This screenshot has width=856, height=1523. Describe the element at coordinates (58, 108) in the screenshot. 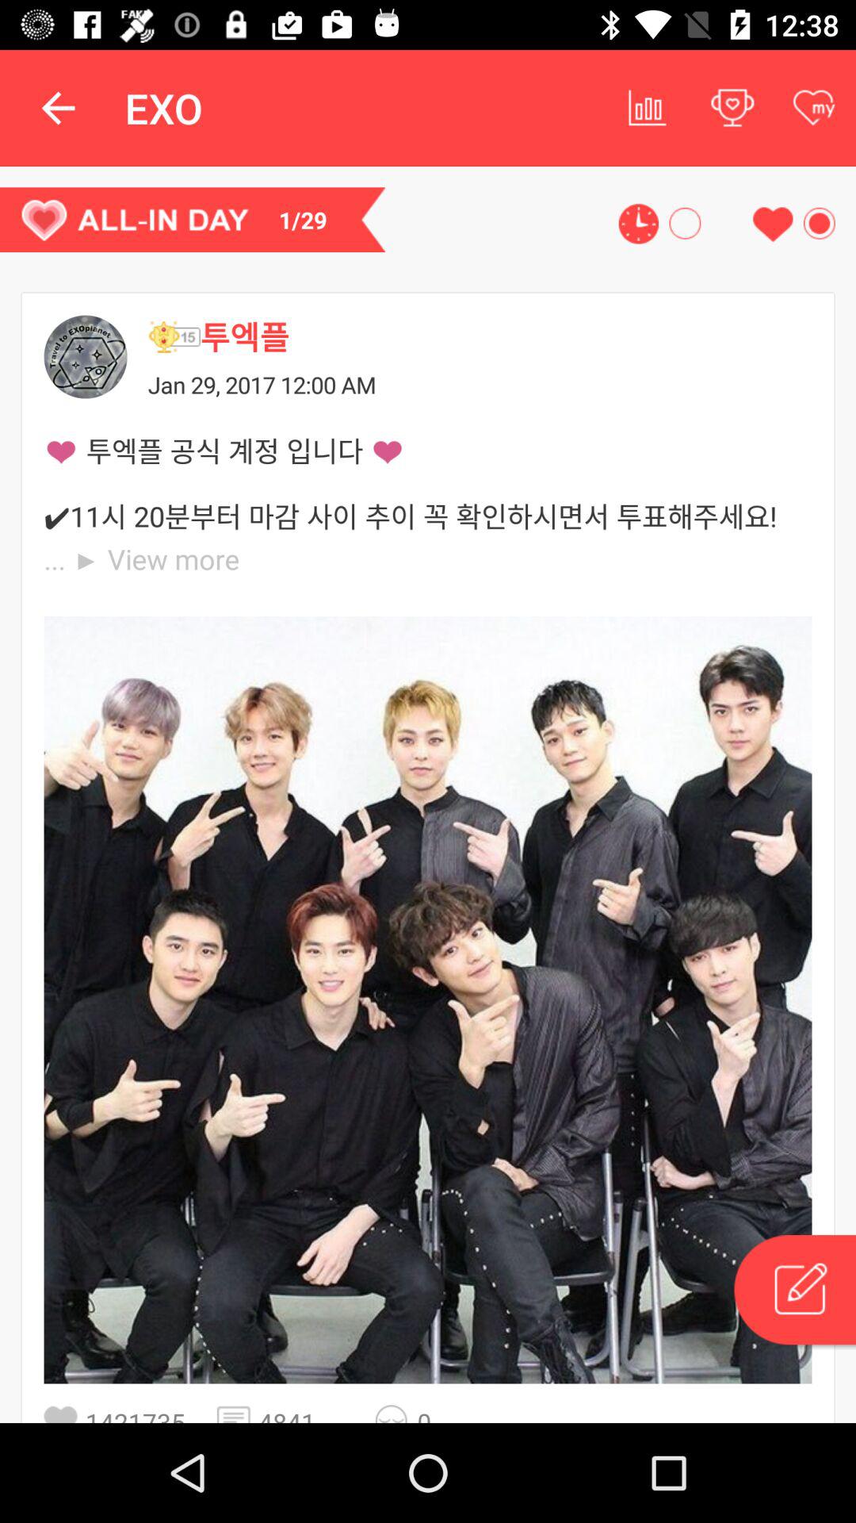

I see `turn on the item above the 1/29 item` at that location.